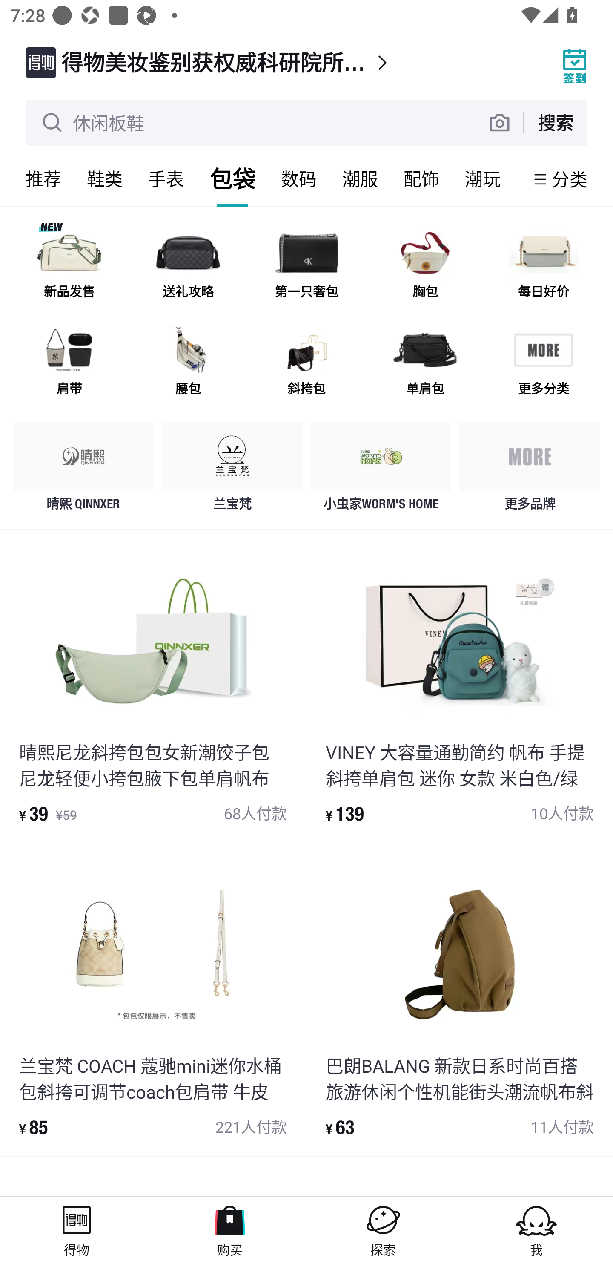 This screenshot has height=1261, width=613. I want to click on 兰宝梵, so click(232, 469).